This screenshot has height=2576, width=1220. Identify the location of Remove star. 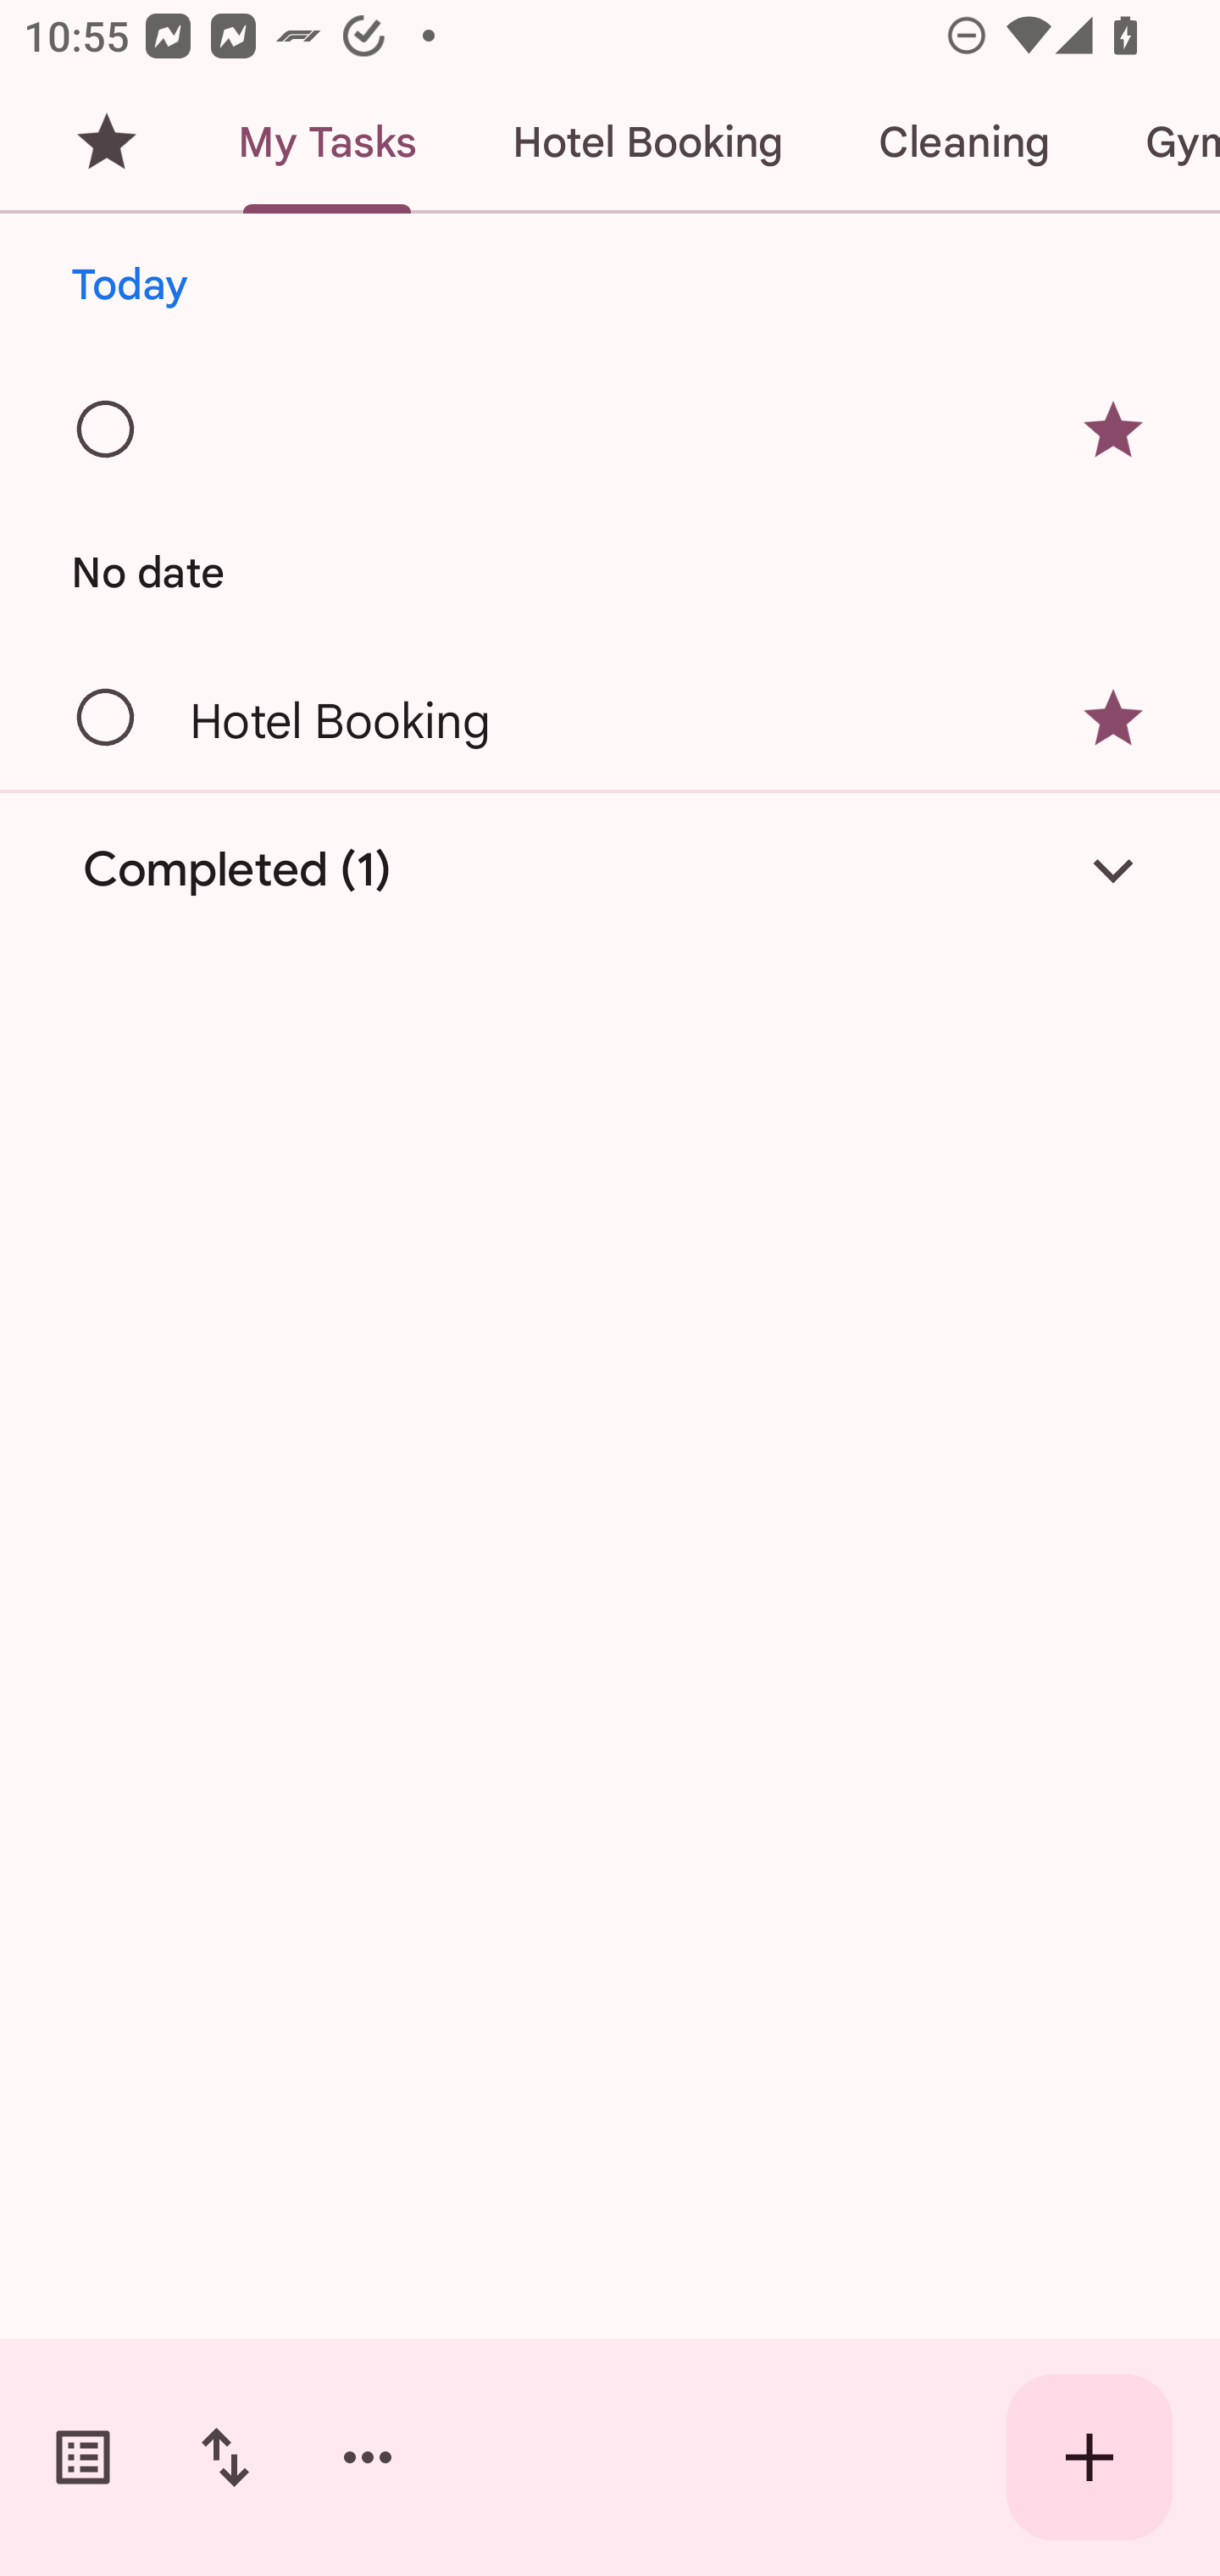
(1113, 719).